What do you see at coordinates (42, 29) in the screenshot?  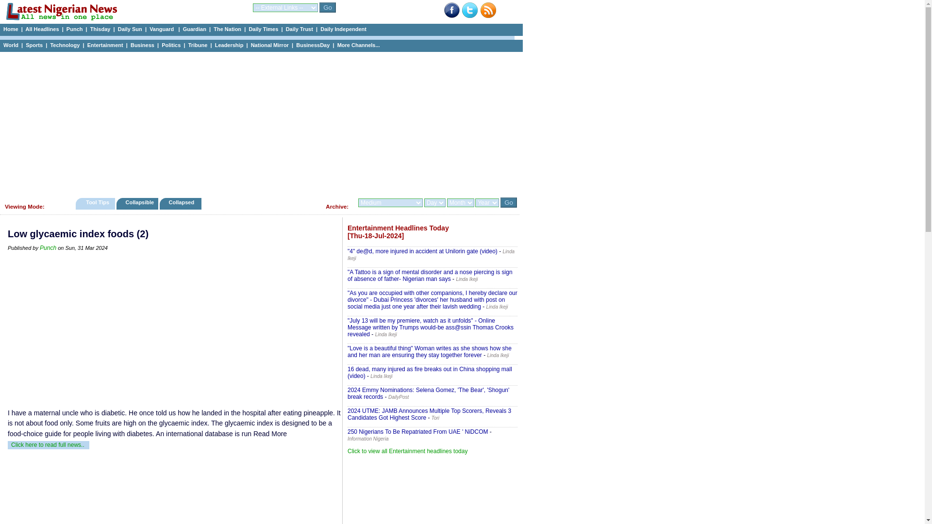 I see `All Headlines` at bounding box center [42, 29].